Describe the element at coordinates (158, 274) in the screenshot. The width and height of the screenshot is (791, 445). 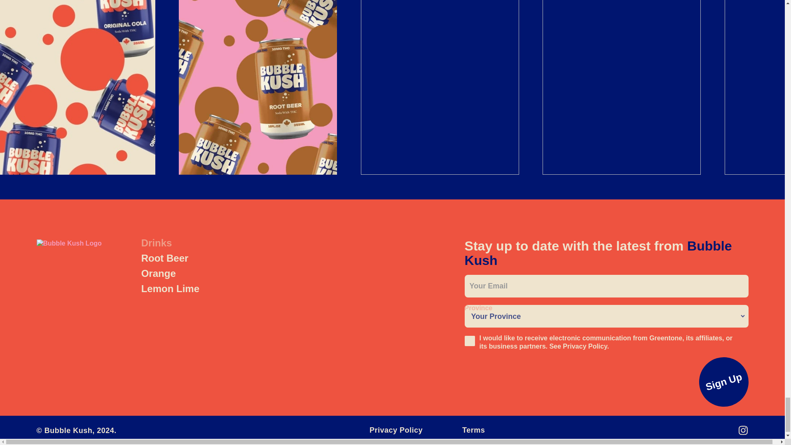
I see `Orange` at that location.